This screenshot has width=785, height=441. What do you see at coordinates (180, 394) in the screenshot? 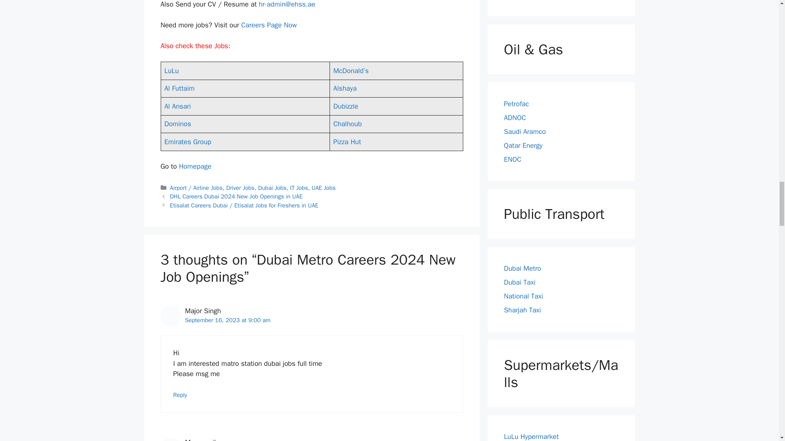
I see `Reply` at bounding box center [180, 394].